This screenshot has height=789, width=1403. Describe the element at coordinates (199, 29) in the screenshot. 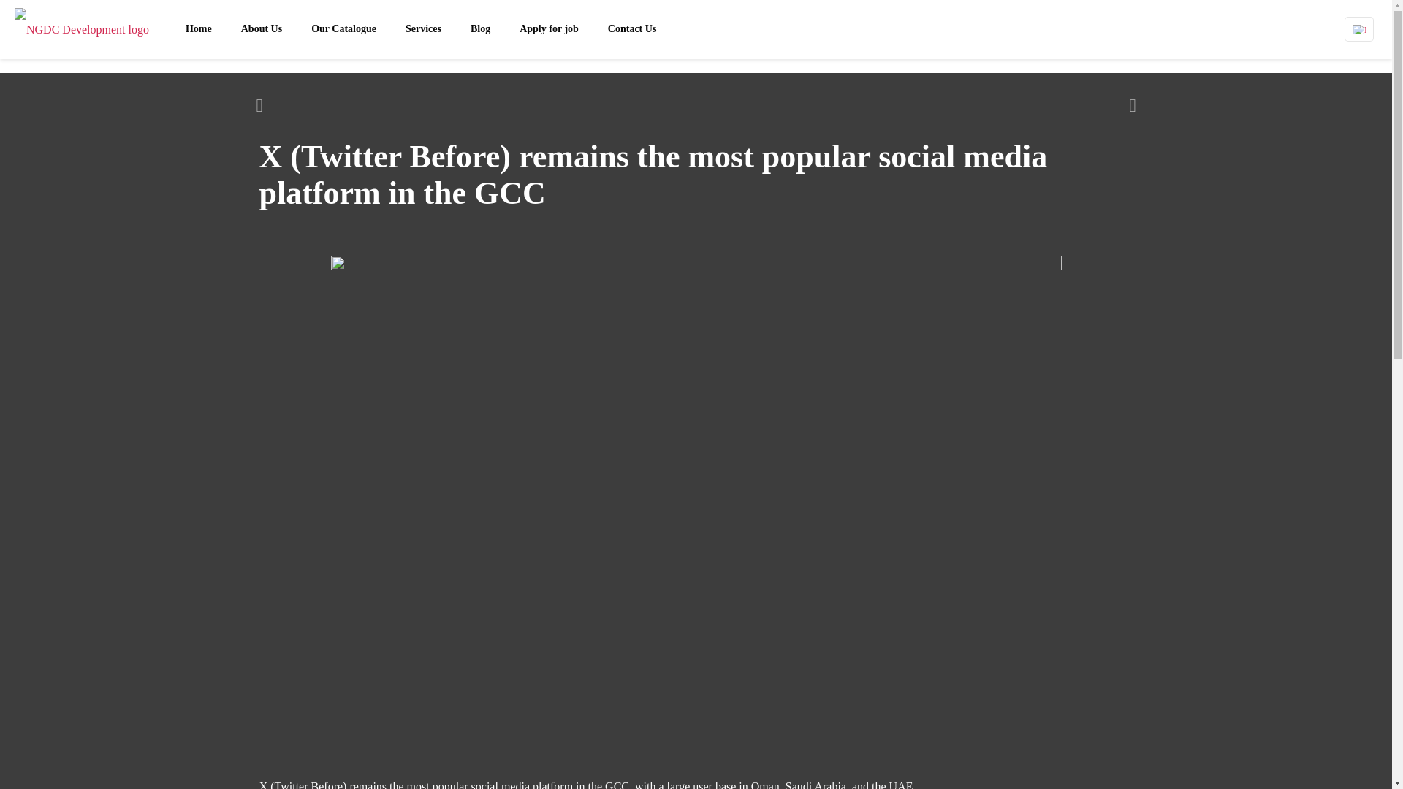

I see `Home` at that location.